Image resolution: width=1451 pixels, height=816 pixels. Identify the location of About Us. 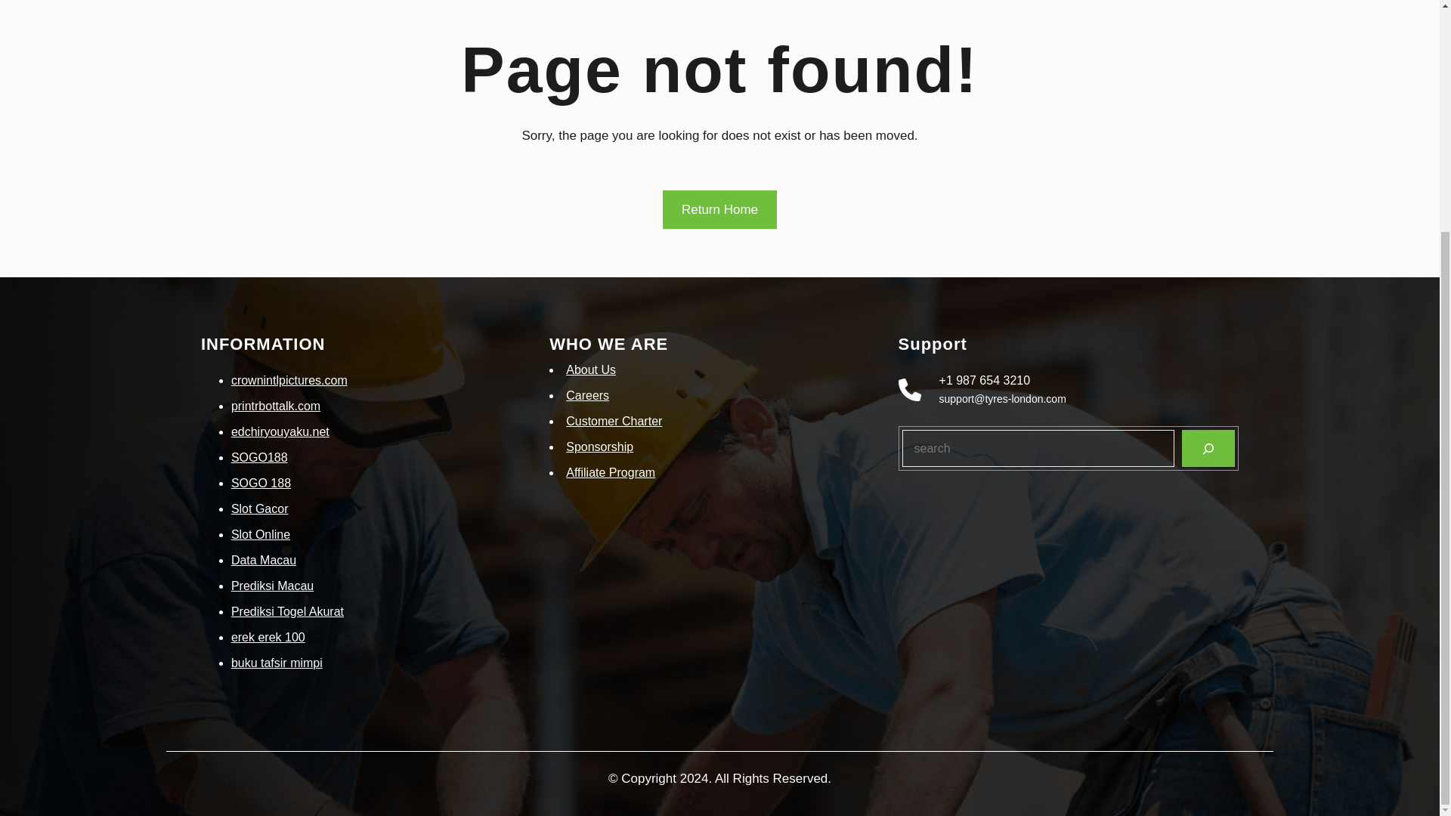
(590, 369).